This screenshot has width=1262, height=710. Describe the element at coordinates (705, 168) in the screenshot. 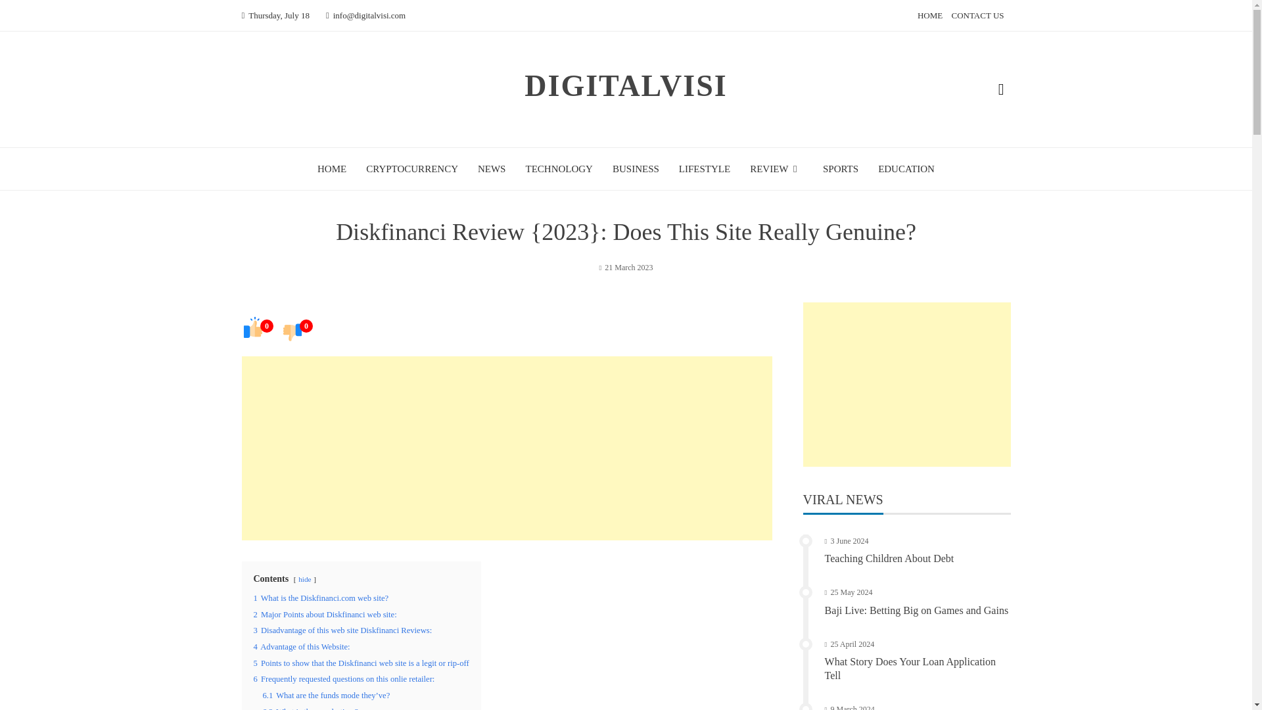

I see `LIFESTYLE` at that location.